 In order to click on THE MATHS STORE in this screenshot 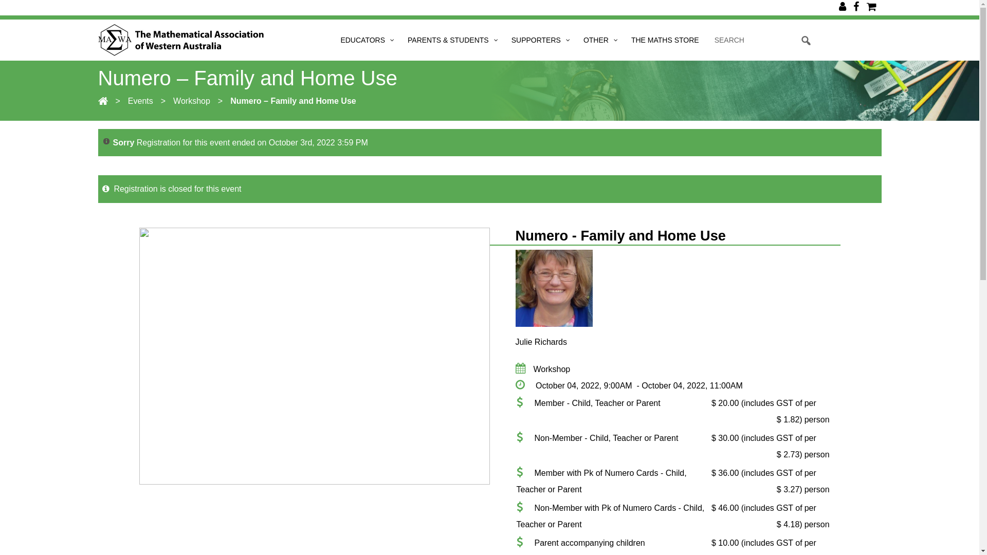, I will do `click(665, 40)`.